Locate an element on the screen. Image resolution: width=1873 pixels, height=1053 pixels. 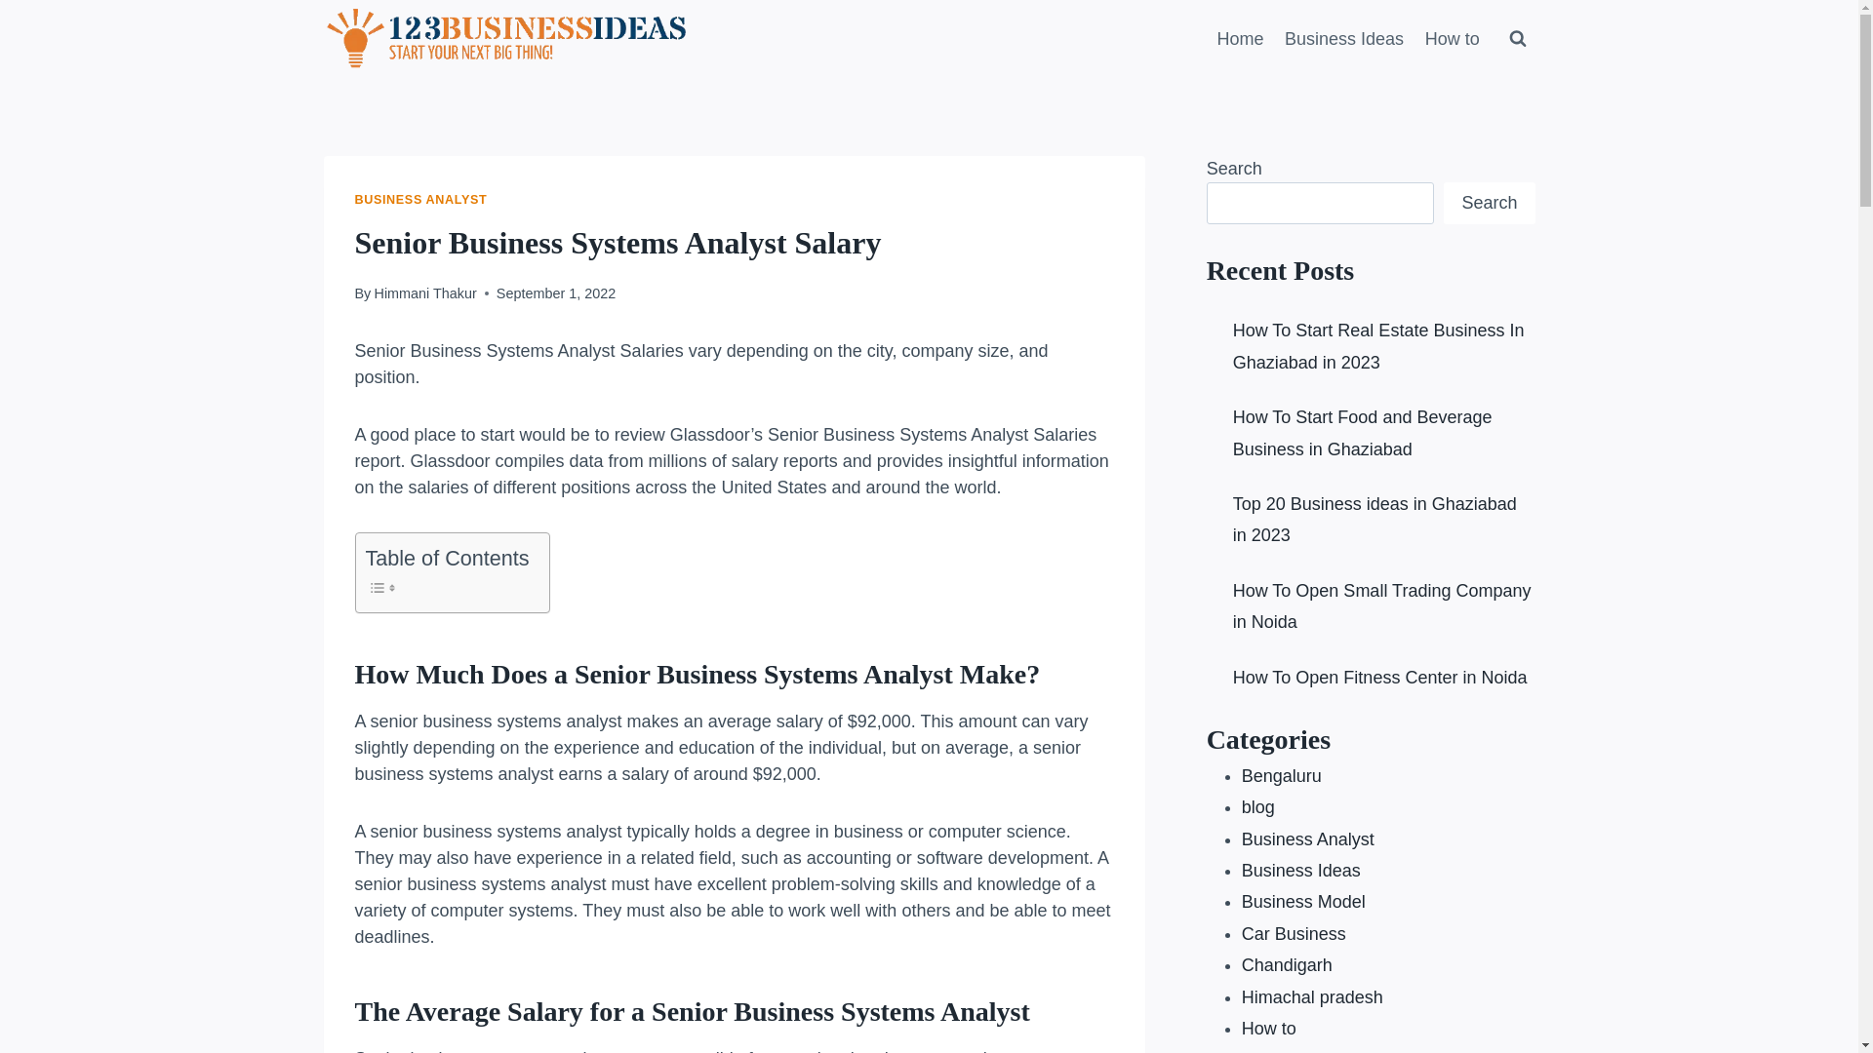
Business Model is located at coordinates (1303, 902).